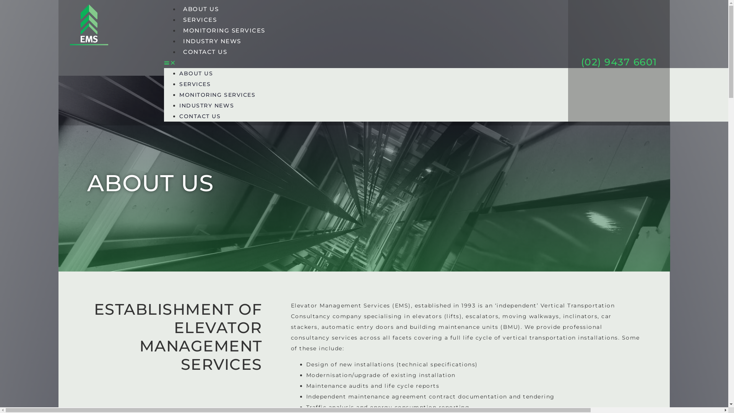 The image size is (734, 413). I want to click on ABOUT US, so click(196, 73).